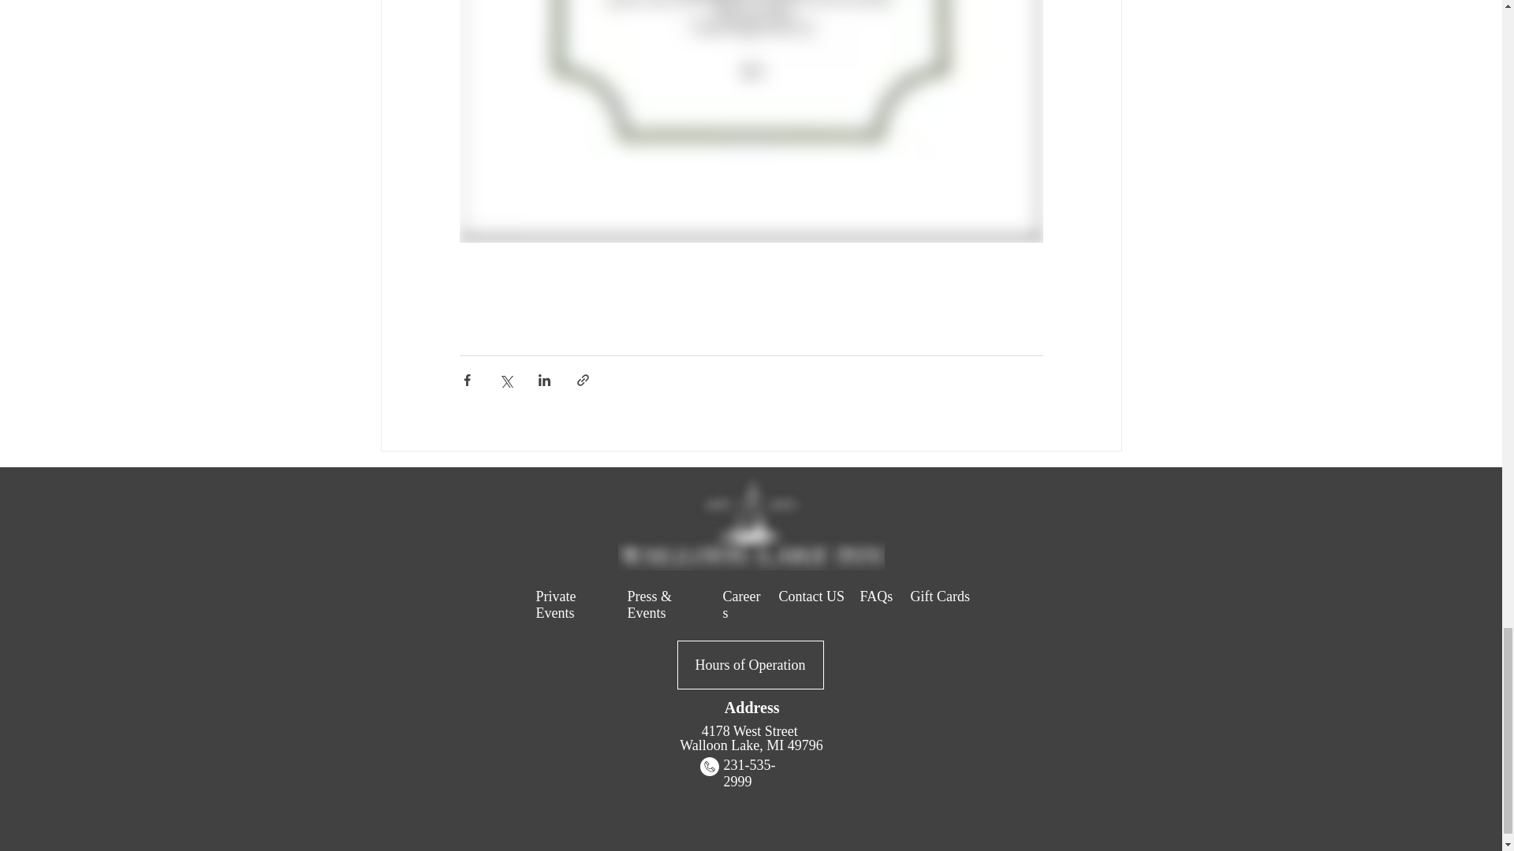 The image size is (1514, 851). Describe the element at coordinates (740, 605) in the screenshot. I see `Careers` at that location.